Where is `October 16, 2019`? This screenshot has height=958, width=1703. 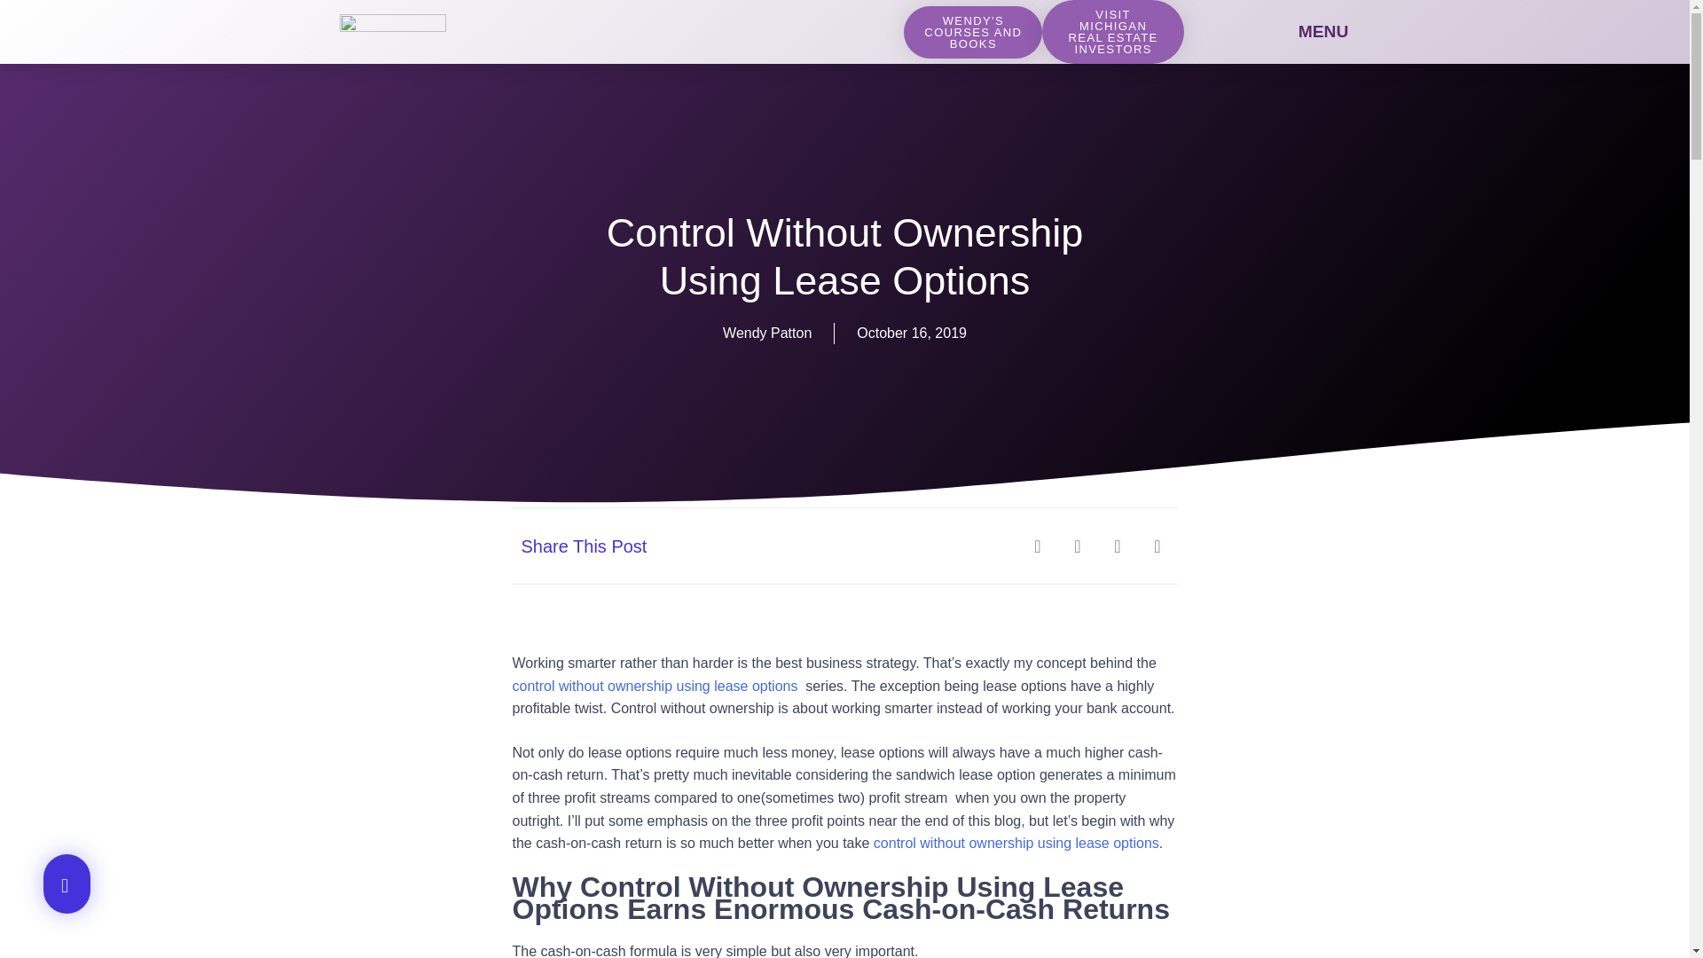 October 16, 2019 is located at coordinates (912, 333).